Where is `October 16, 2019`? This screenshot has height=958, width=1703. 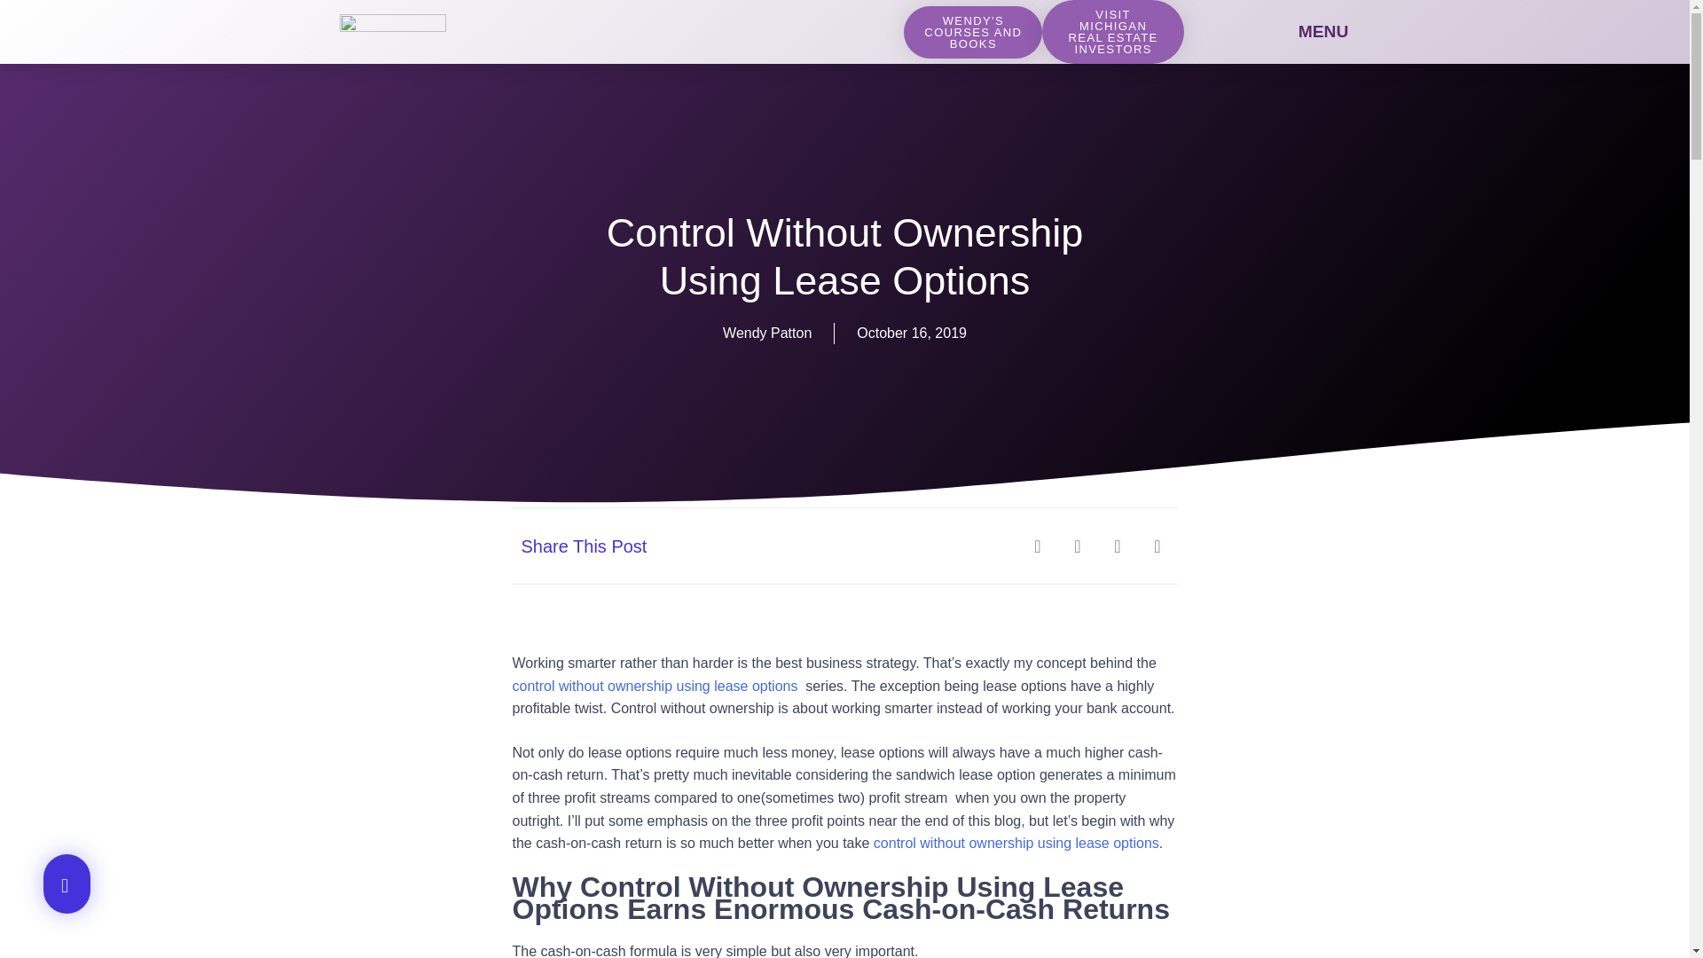 October 16, 2019 is located at coordinates (912, 333).